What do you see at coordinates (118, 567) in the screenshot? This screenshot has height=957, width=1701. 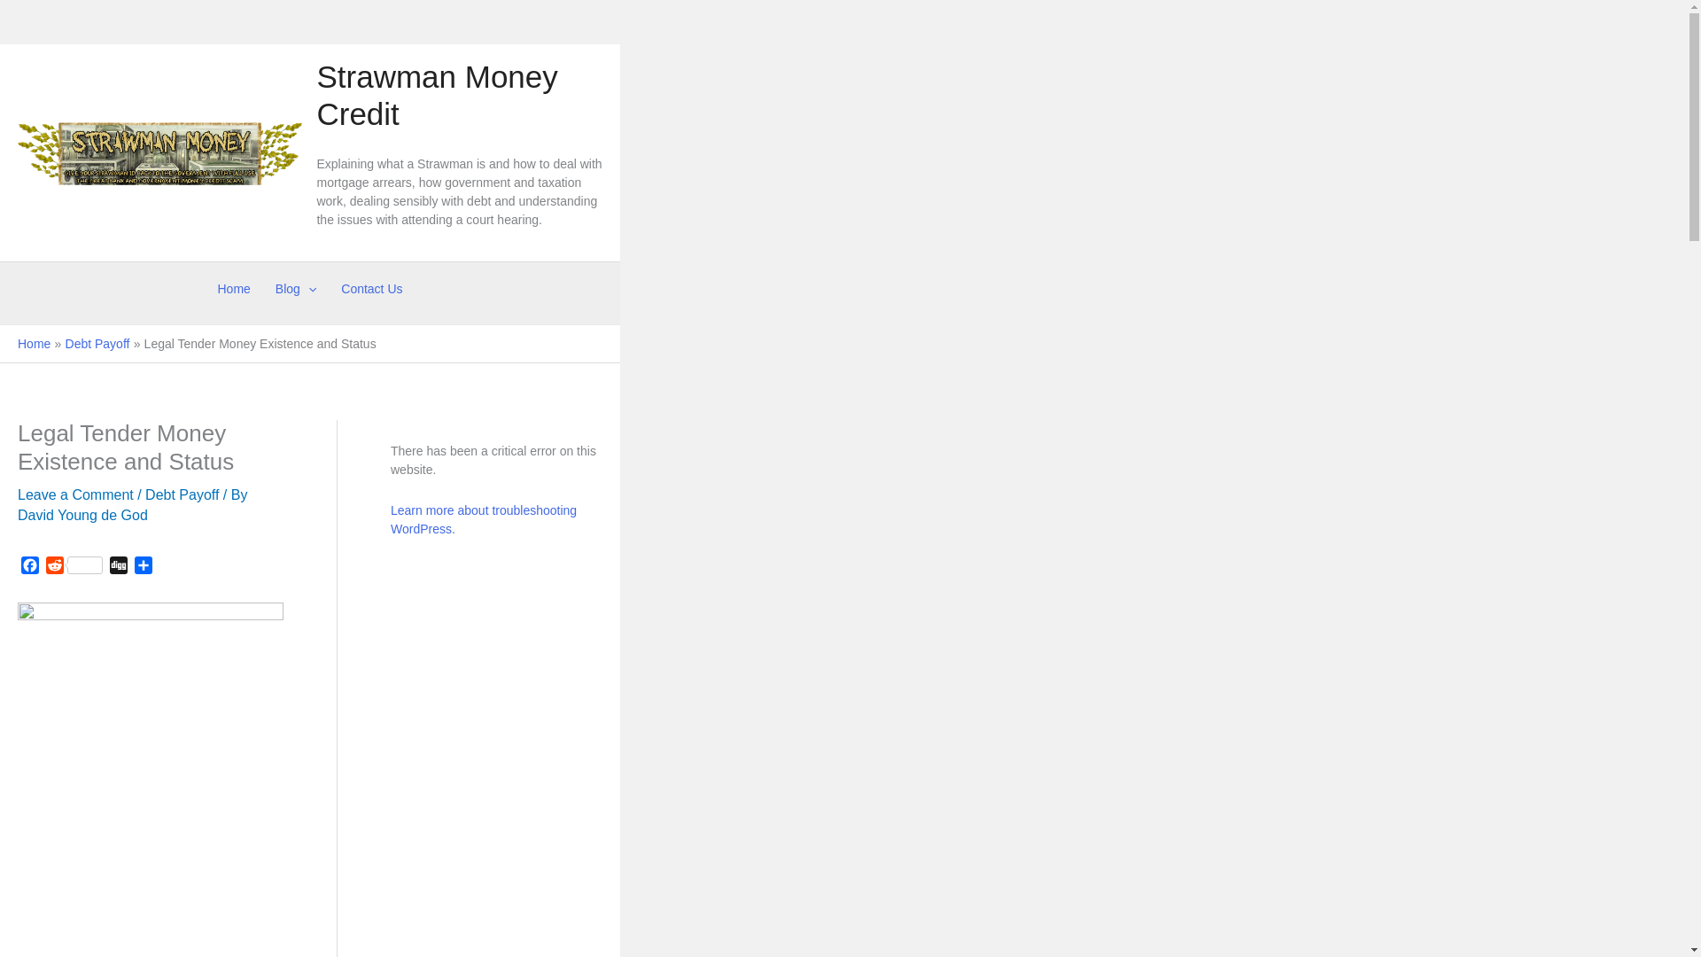 I see `Digg` at bounding box center [118, 567].